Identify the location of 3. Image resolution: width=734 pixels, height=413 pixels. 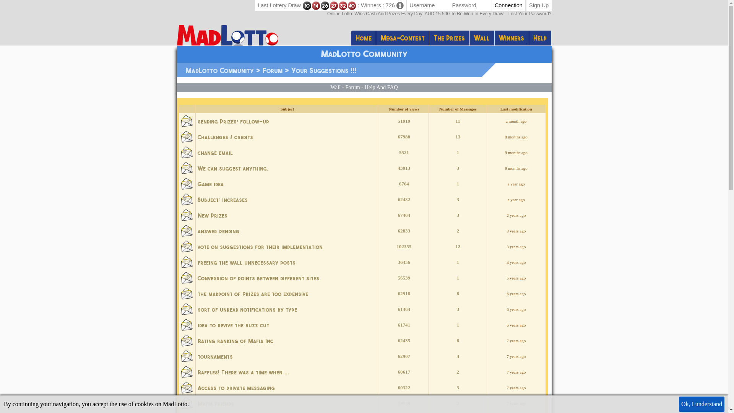
(458, 200).